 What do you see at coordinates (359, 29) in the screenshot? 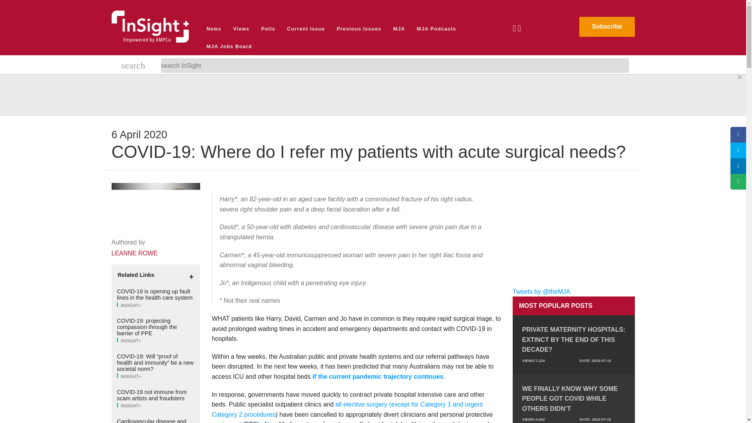
I see `Previous Issues` at bounding box center [359, 29].